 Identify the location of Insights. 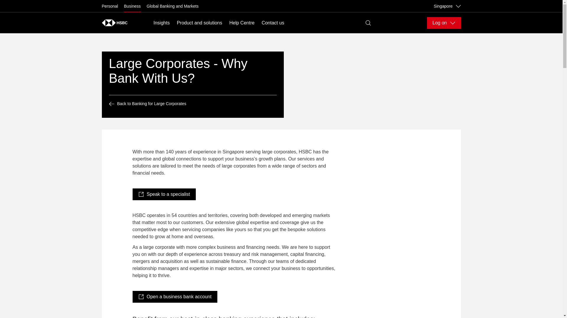
(162, 23).